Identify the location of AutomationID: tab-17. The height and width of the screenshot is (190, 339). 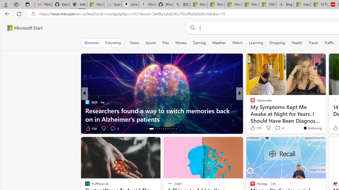
(157, 129).